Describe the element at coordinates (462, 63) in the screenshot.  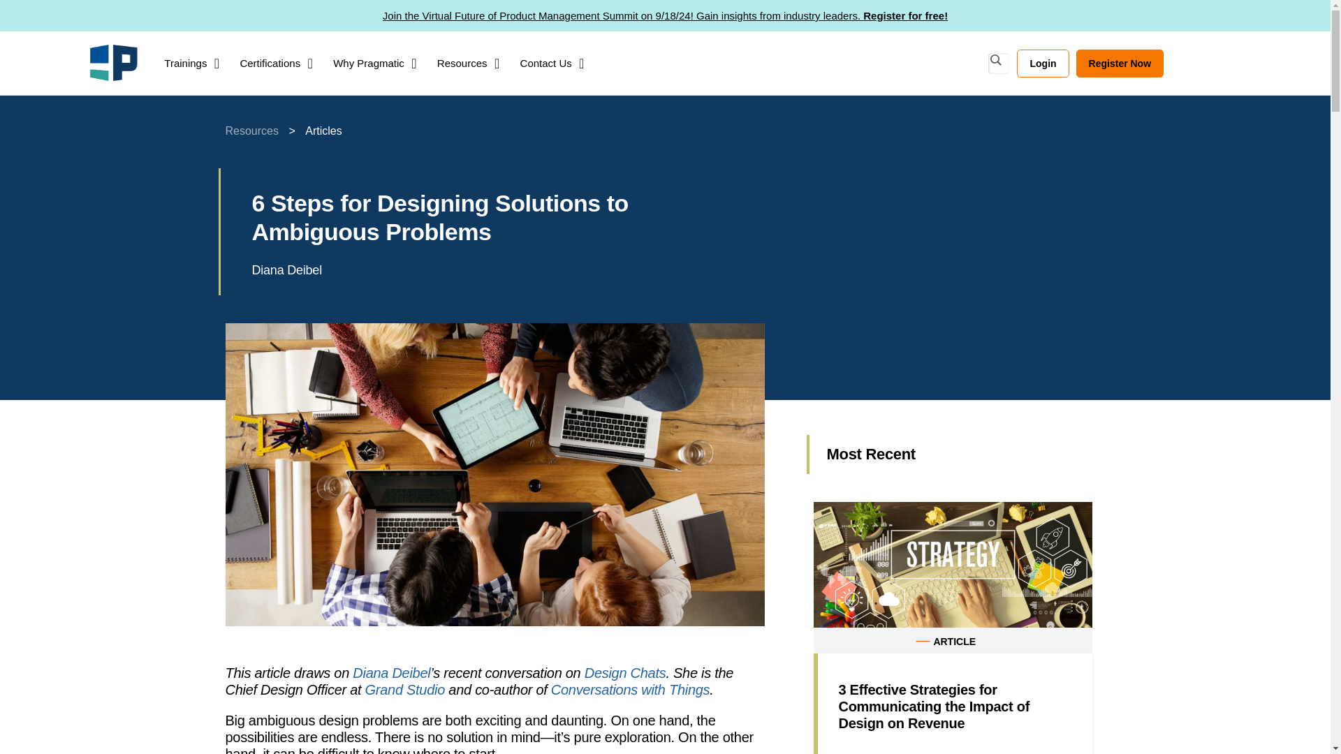
I see `Resources` at that location.